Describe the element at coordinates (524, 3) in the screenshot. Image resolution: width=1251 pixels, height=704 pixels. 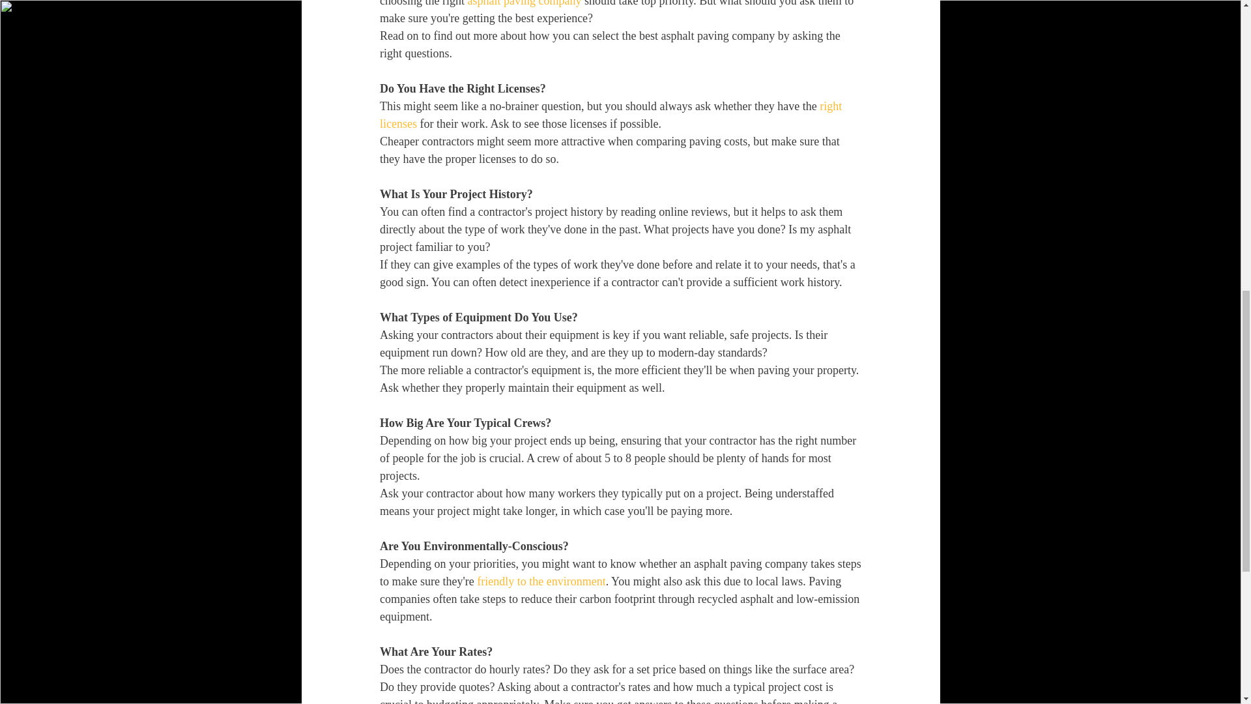
I see `asphalt paving company` at that location.